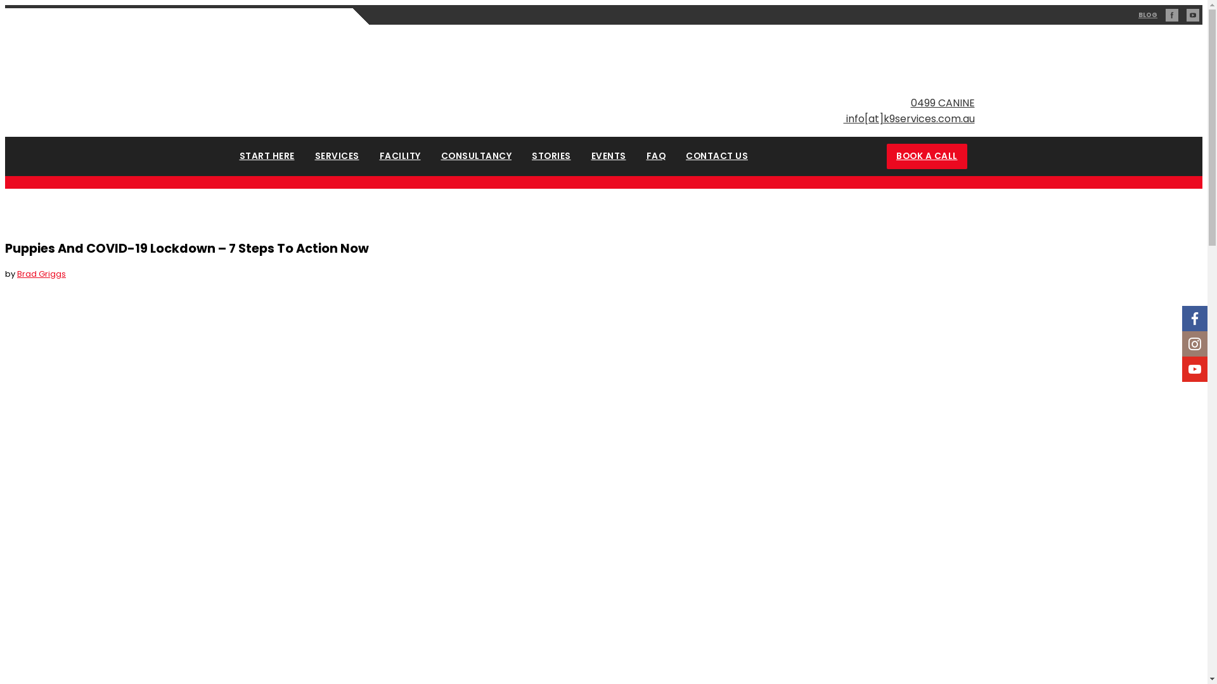 This screenshot has width=1217, height=684. I want to click on SERVICES, so click(337, 156).